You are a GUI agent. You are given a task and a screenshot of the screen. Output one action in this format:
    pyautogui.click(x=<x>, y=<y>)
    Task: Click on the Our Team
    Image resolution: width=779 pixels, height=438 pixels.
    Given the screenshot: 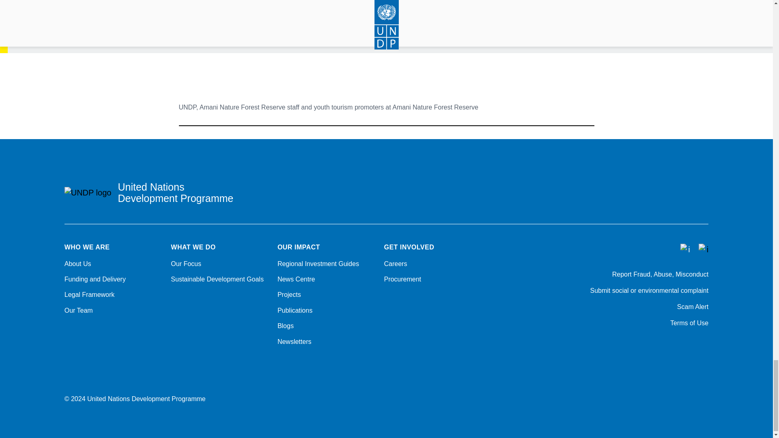 What is the action you would take?
    pyautogui.click(x=113, y=310)
    